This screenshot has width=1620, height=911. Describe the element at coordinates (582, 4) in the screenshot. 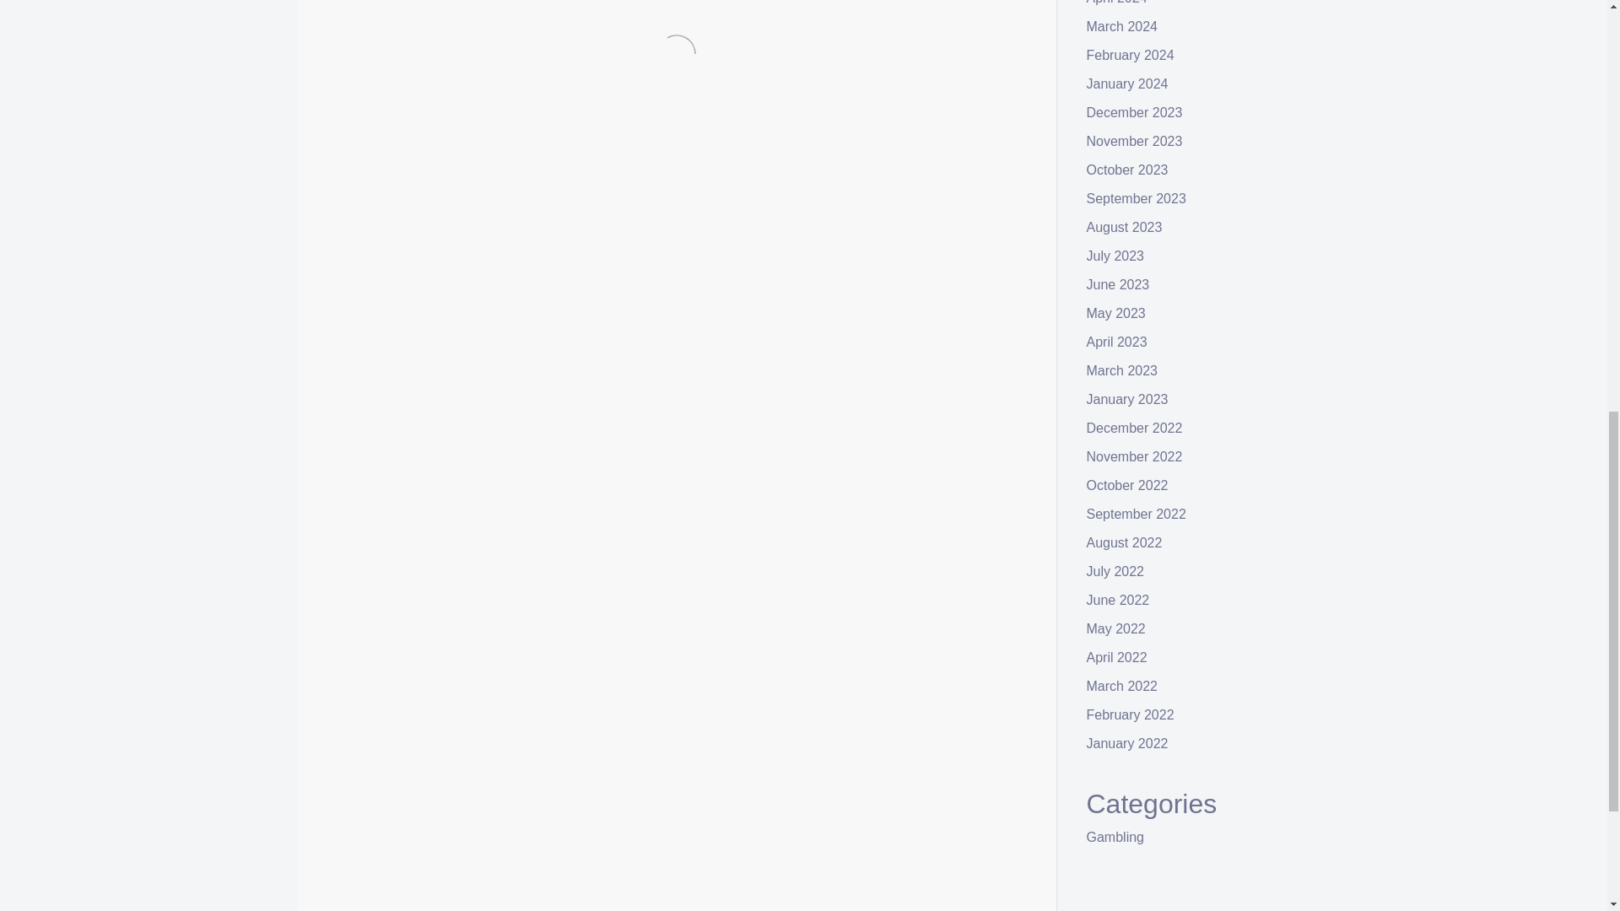

I see `togel hongkong` at that location.